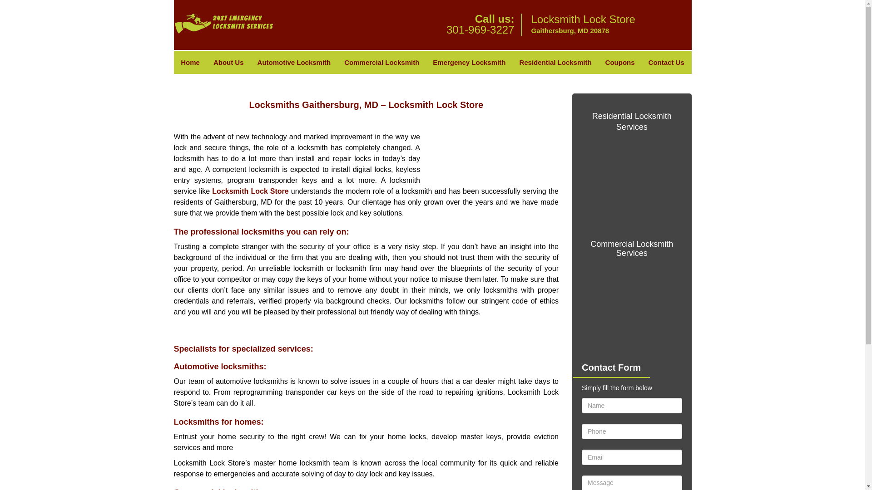 The width and height of the screenshot is (872, 490). Describe the element at coordinates (381, 63) in the screenshot. I see `Commercial Locksmith` at that location.